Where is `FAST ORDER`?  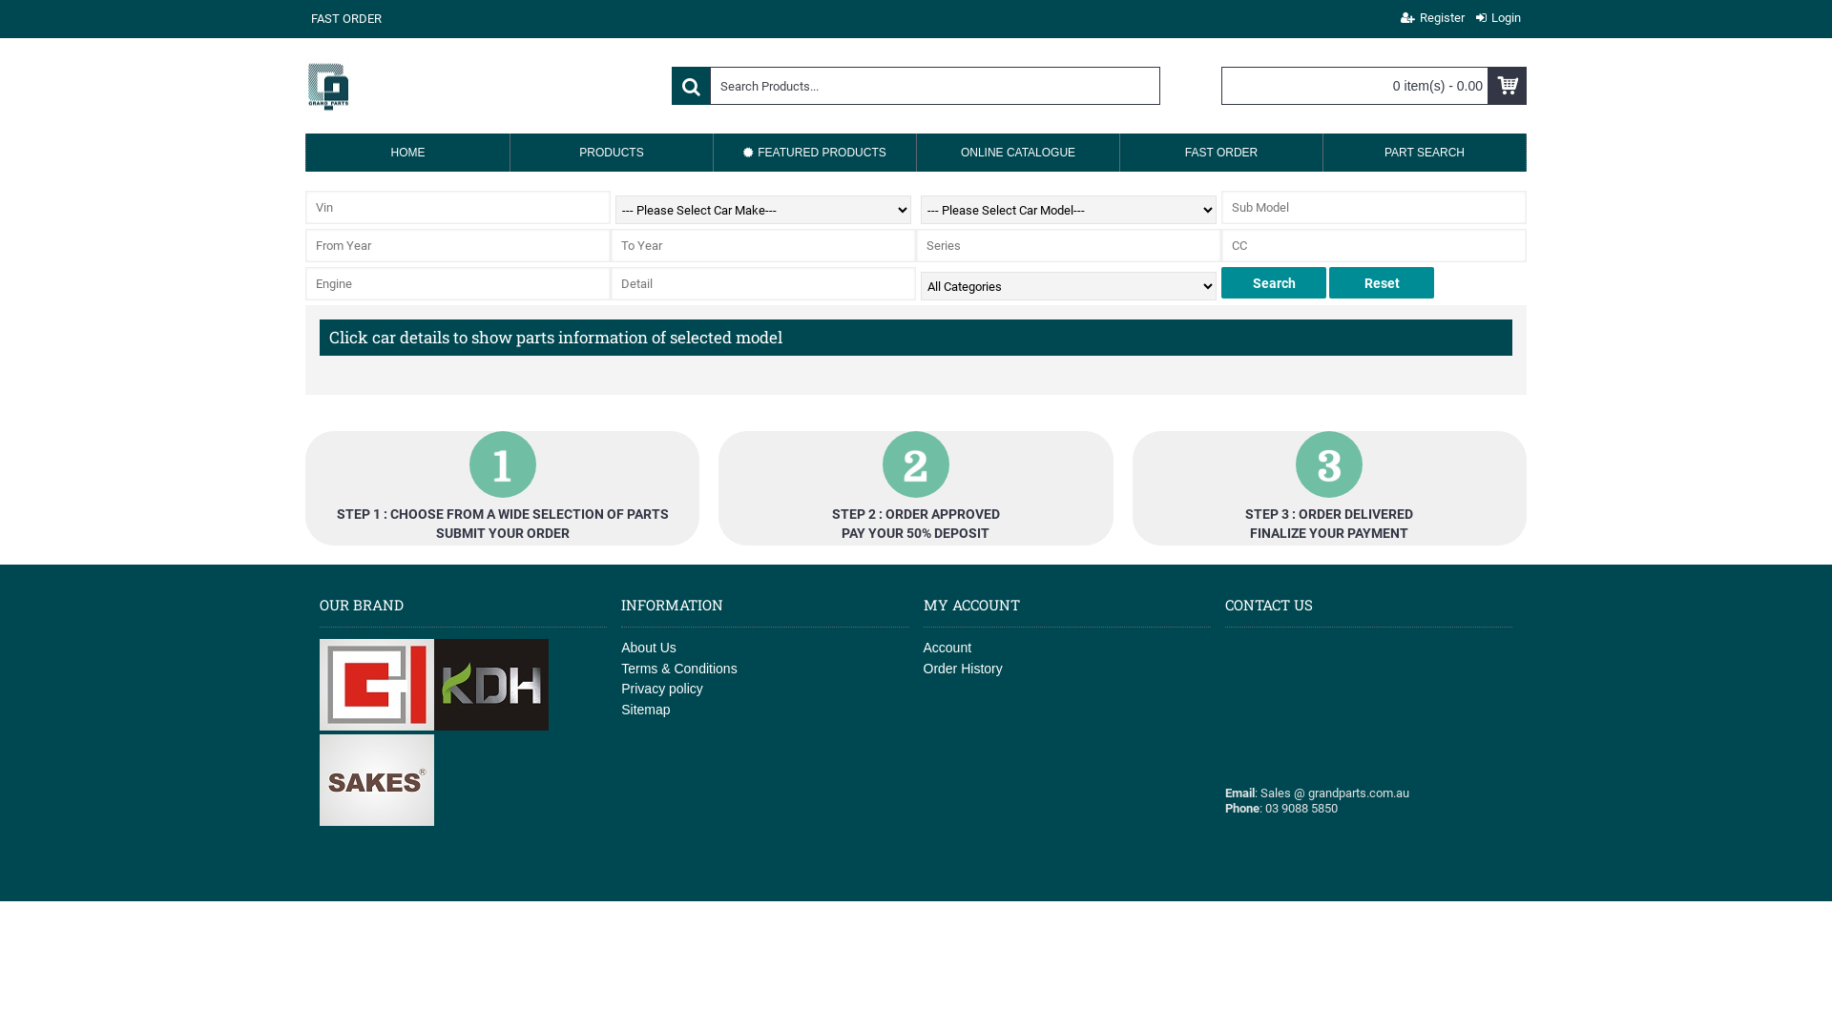
FAST ORDER is located at coordinates (1221, 153).